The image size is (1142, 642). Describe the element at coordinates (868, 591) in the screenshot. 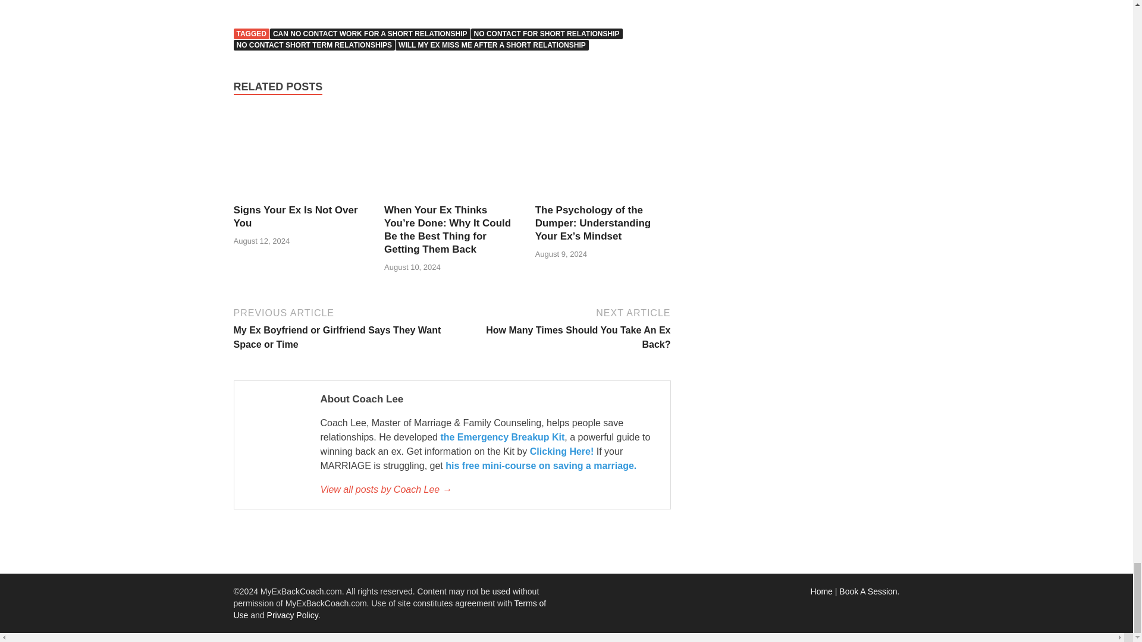

I see `Ex Back Coaching` at that location.